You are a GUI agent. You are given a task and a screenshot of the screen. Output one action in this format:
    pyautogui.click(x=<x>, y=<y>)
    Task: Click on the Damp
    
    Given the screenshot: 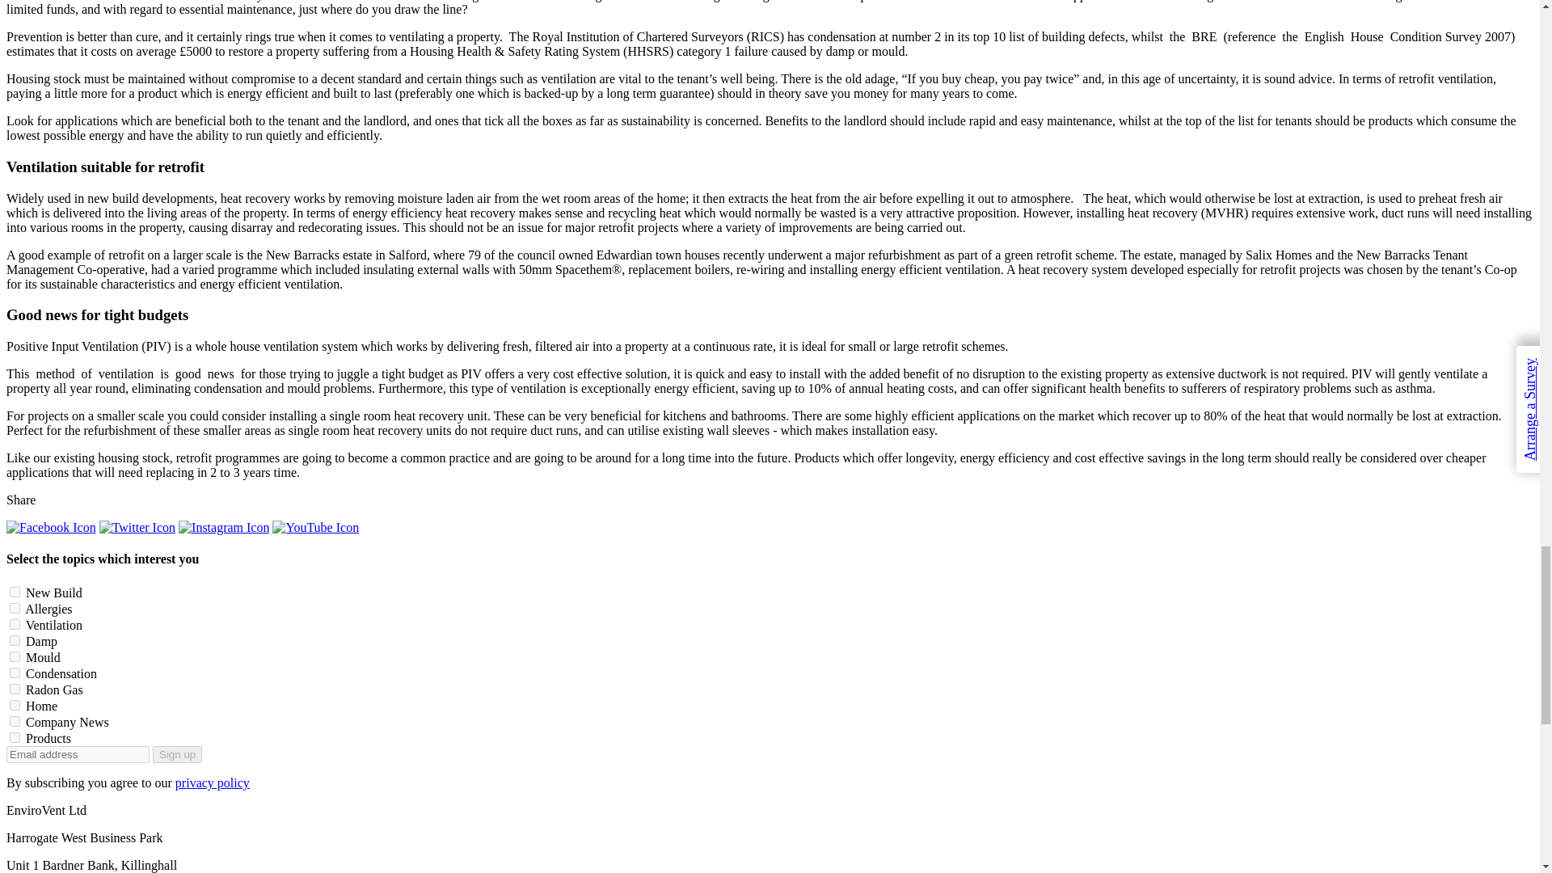 What is the action you would take?
    pyautogui.click(x=15, y=640)
    